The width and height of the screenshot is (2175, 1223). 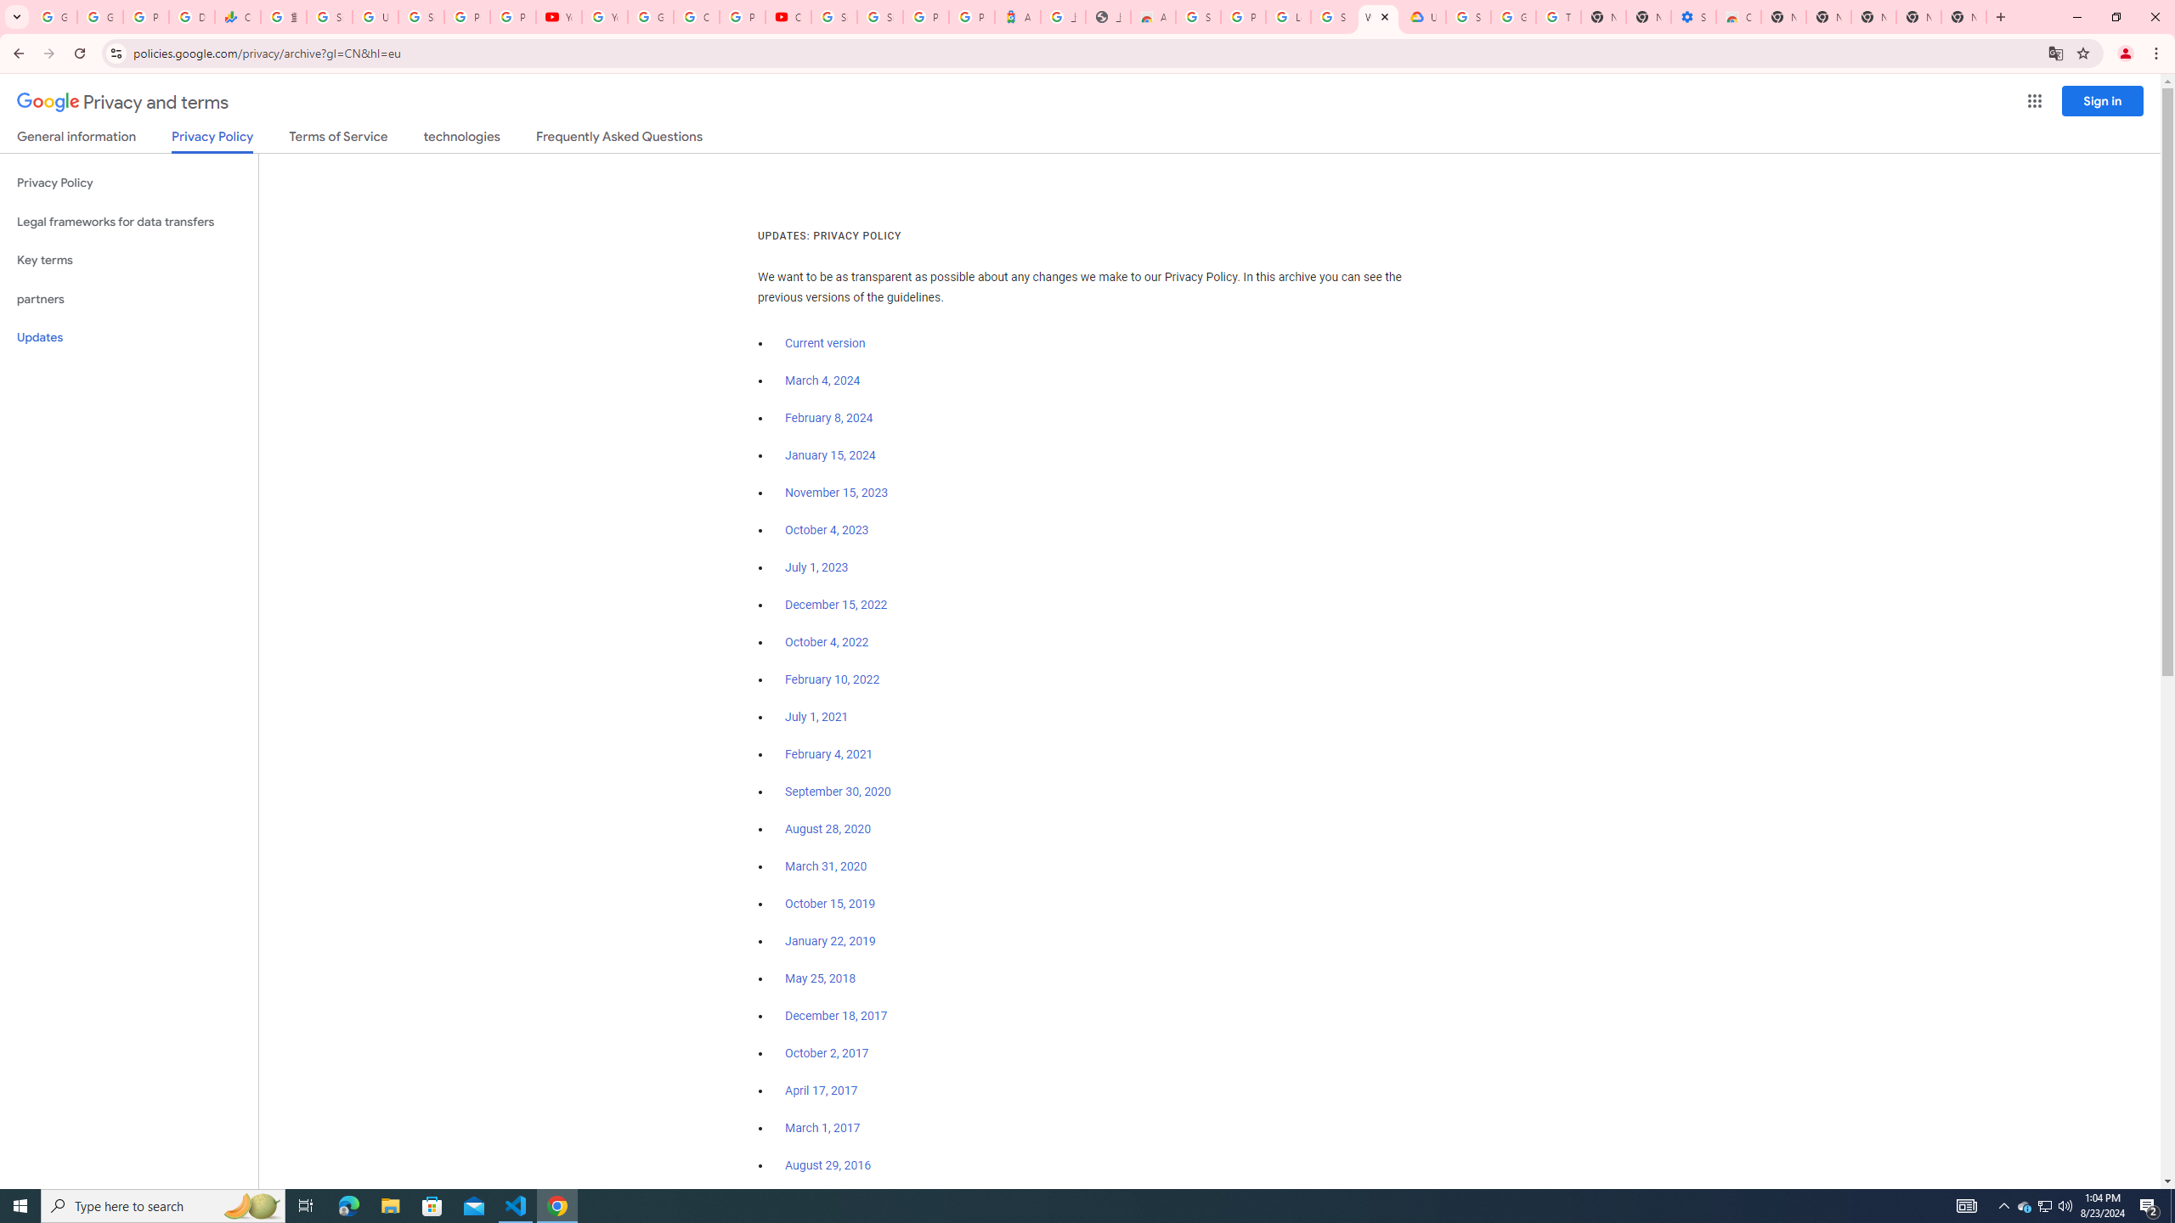 What do you see at coordinates (838, 493) in the screenshot?
I see `November 15, 2023` at bounding box center [838, 493].